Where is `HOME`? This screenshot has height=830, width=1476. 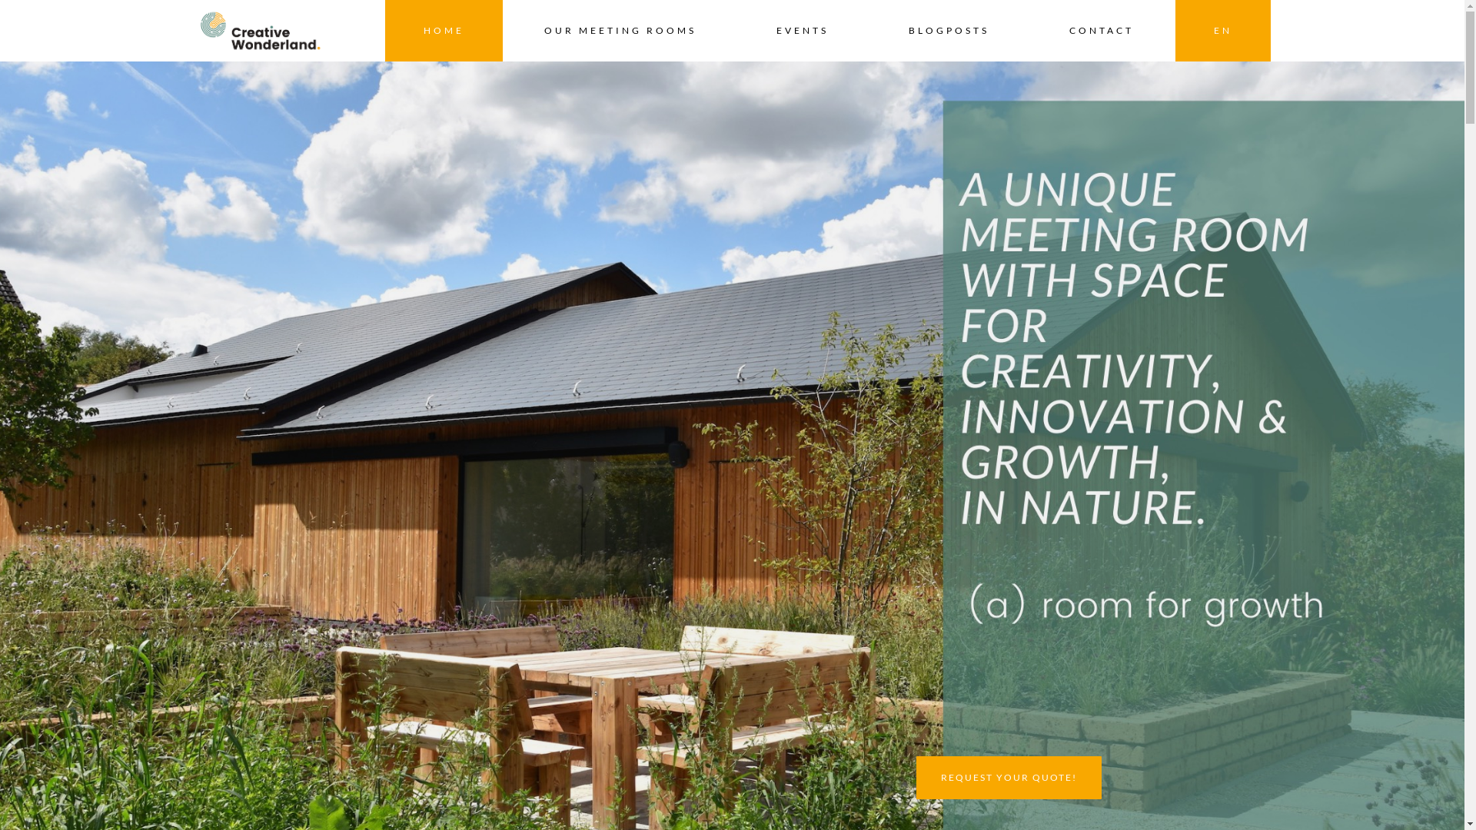
HOME is located at coordinates (443, 31).